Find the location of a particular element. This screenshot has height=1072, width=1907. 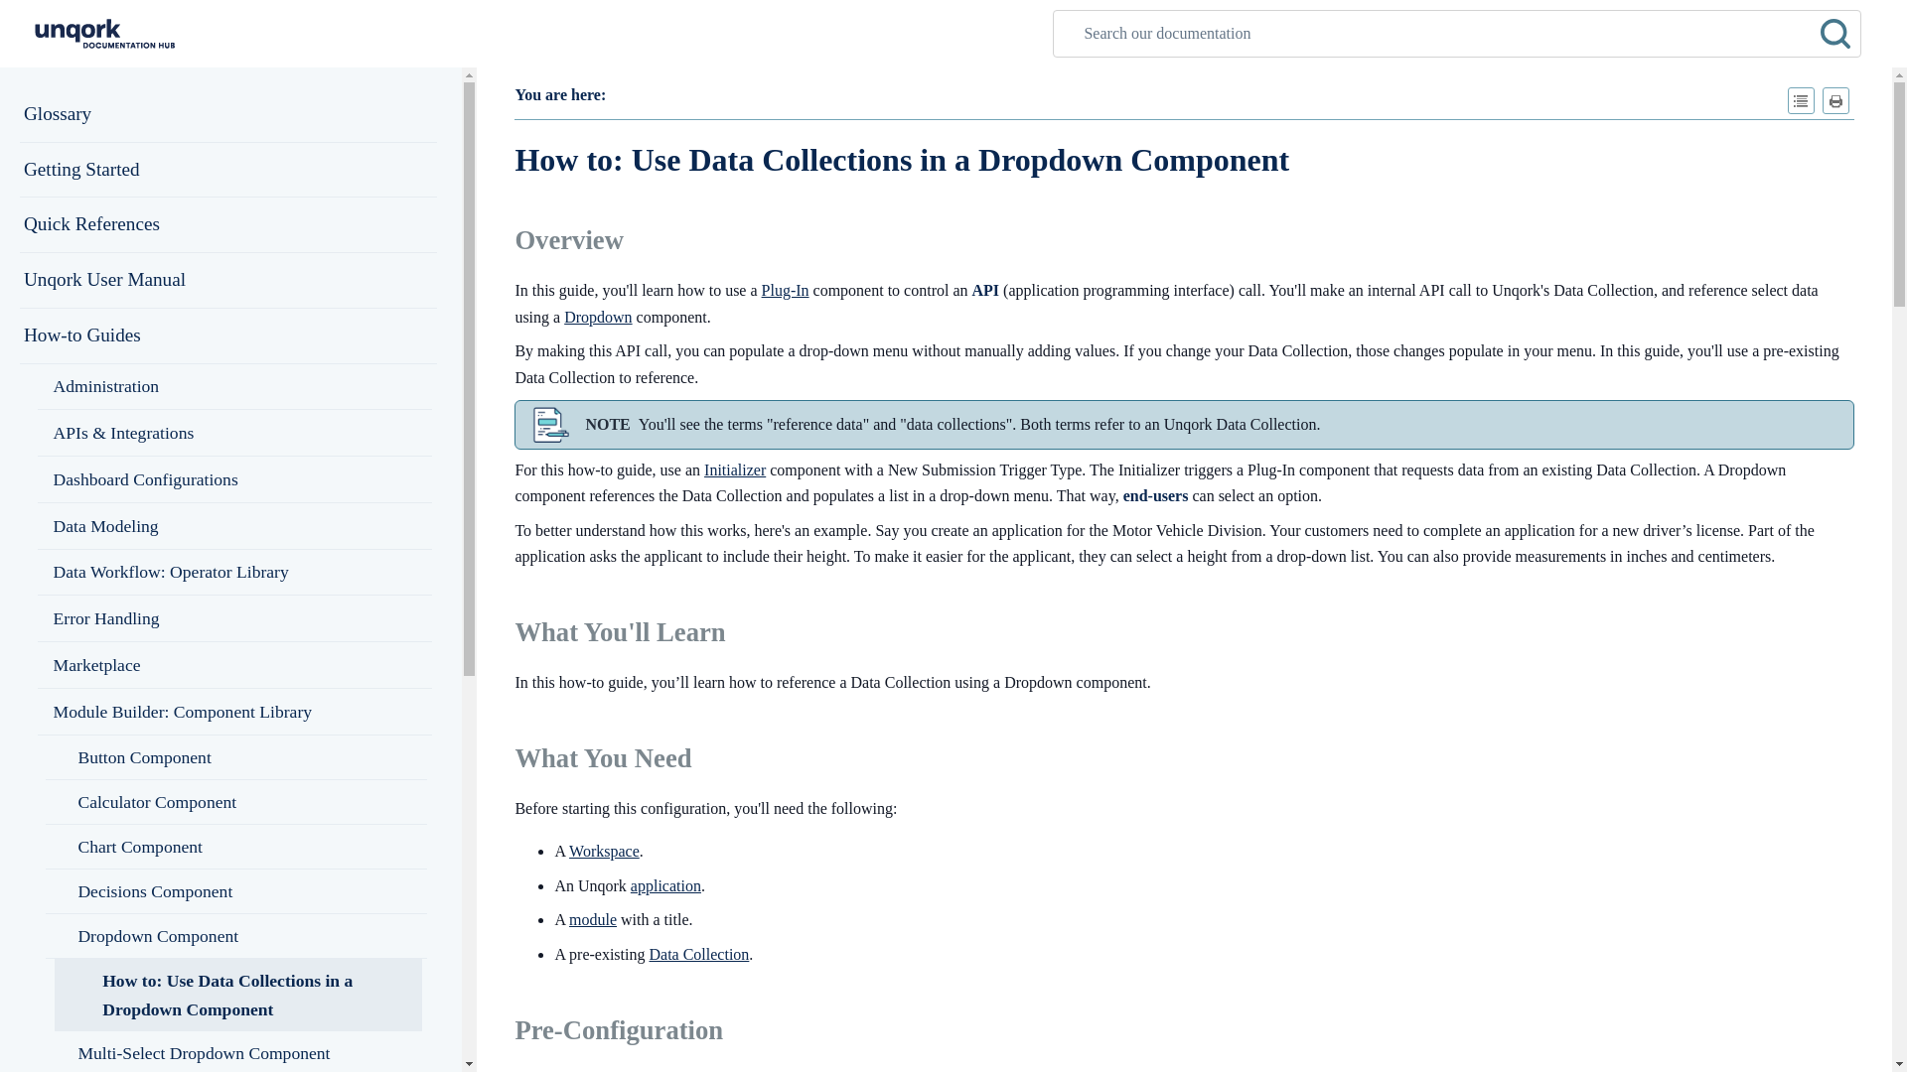

How to: Use Data Collections in a Dropdown Component is located at coordinates (234, 387).